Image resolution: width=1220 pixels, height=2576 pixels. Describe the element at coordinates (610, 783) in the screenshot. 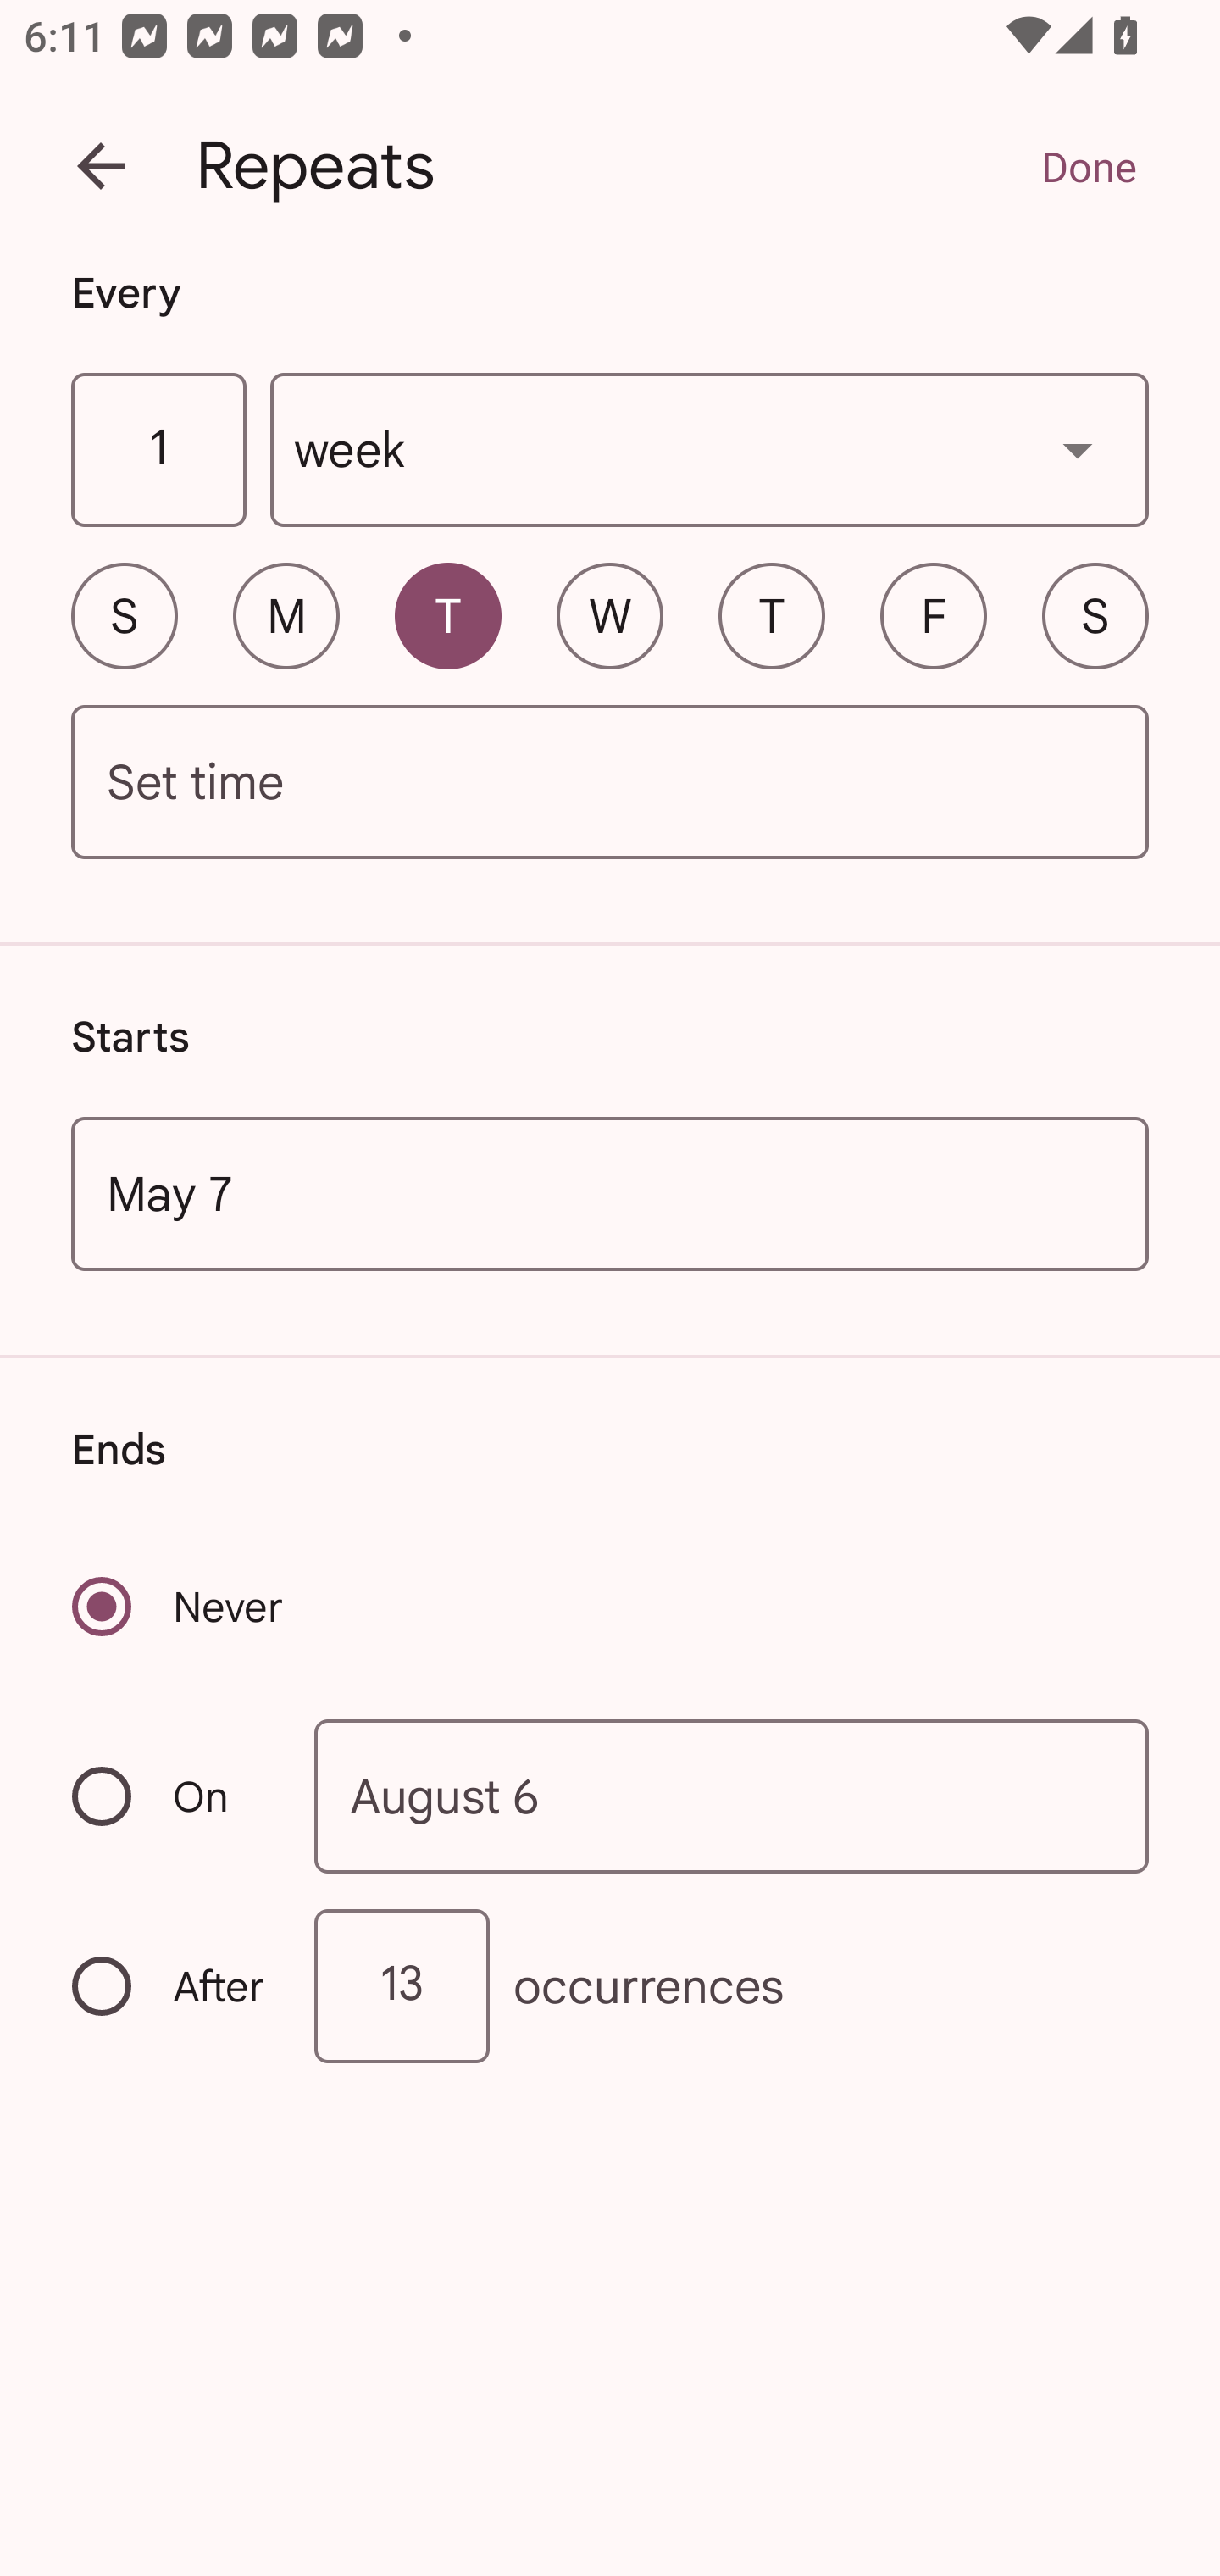

I see `Set time` at that location.